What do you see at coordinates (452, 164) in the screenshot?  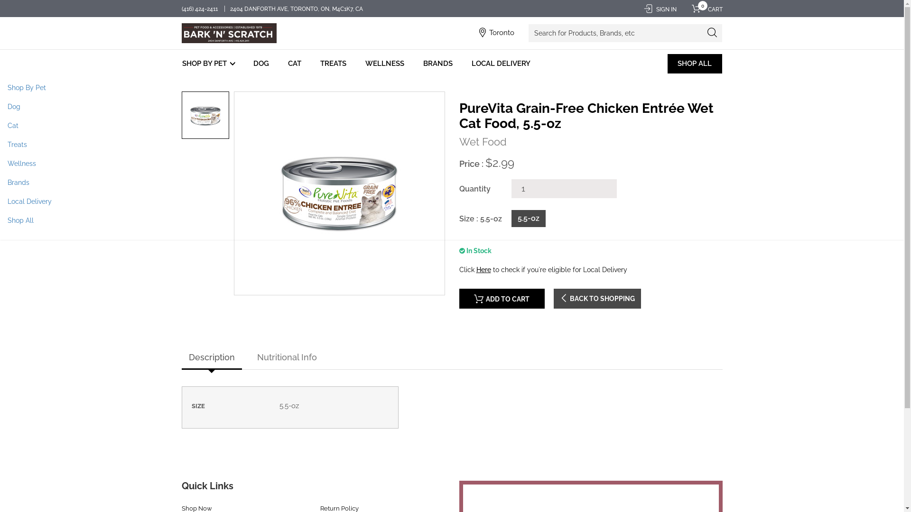 I see `Wellness` at bounding box center [452, 164].